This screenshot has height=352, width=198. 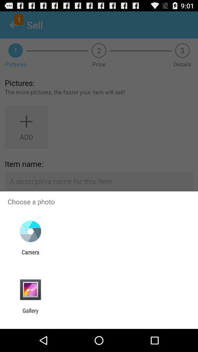 What do you see at coordinates (30, 314) in the screenshot?
I see `turn on gallery app` at bounding box center [30, 314].